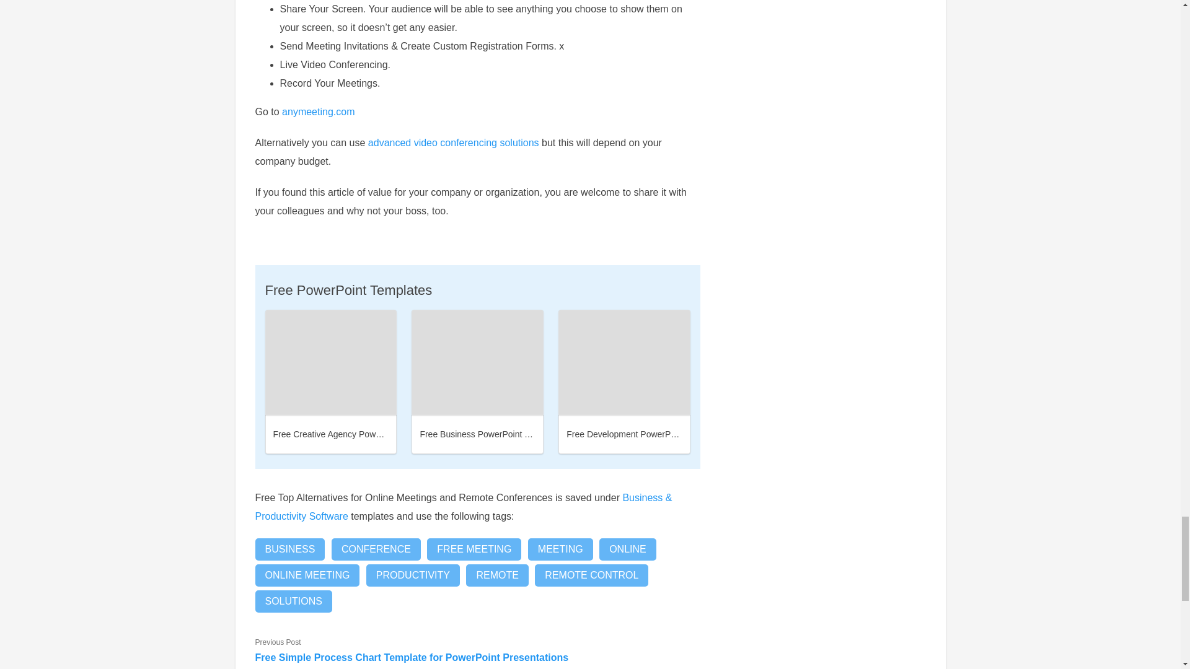 This screenshot has width=1190, height=669. I want to click on anymeeting.com, so click(319, 111).